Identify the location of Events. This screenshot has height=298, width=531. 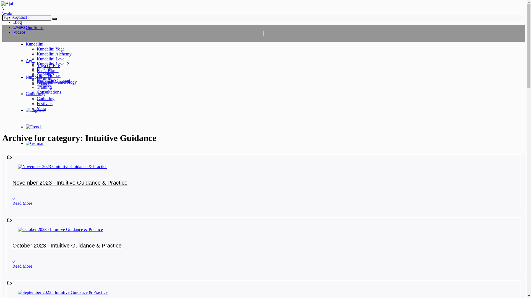
(19, 27).